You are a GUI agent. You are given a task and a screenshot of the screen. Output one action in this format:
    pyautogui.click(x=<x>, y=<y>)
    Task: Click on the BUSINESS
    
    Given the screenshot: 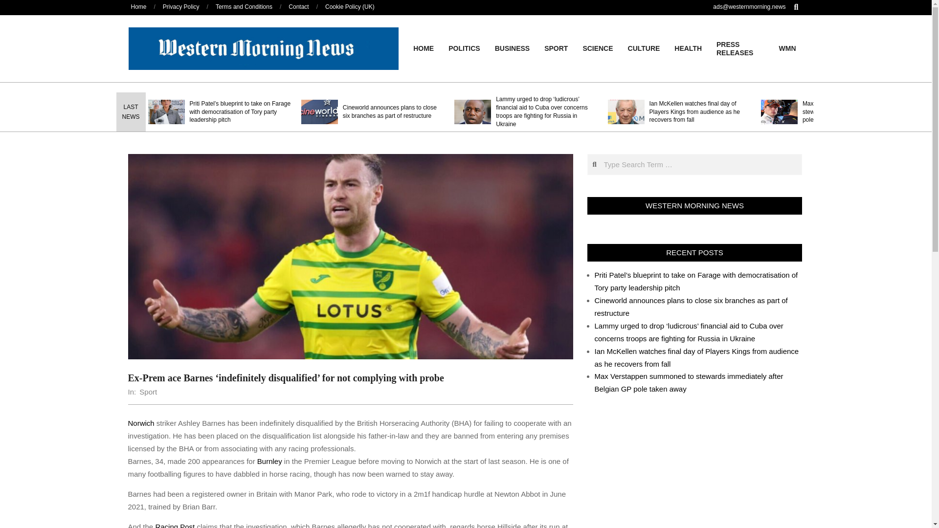 What is the action you would take?
    pyautogui.click(x=512, y=48)
    